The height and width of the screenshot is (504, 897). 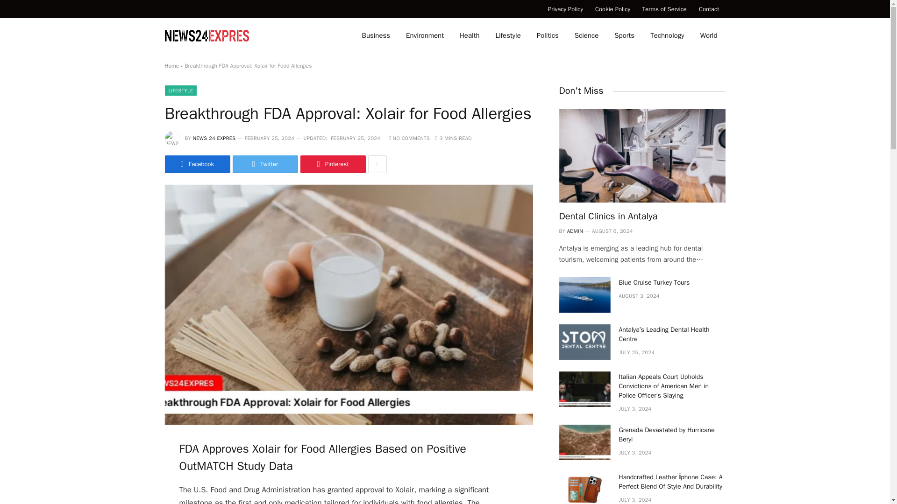 I want to click on Science, so click(x=587, y=35).